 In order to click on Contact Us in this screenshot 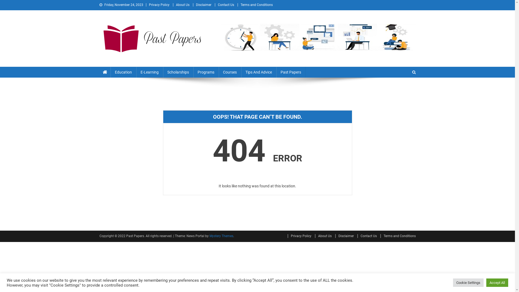, I will do `click(367, 236)`.